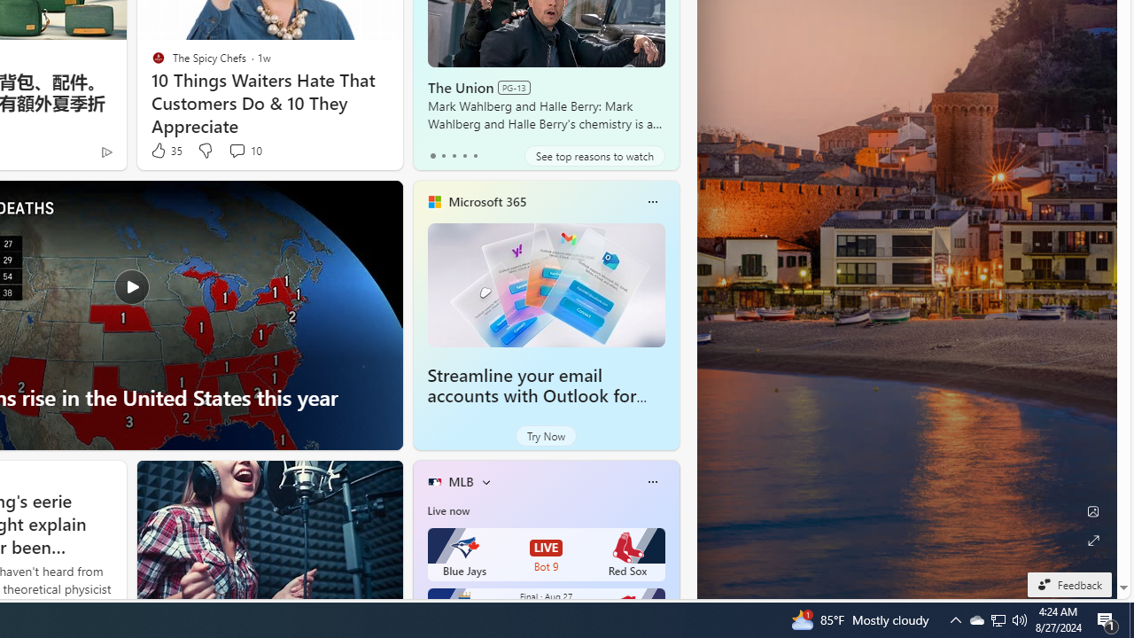 The width and height of the screenshot is (1134, 638). What do you see at coordinates (454, 156) in the screenshot?
I see `tab-2` at bounding box center [454, 156].